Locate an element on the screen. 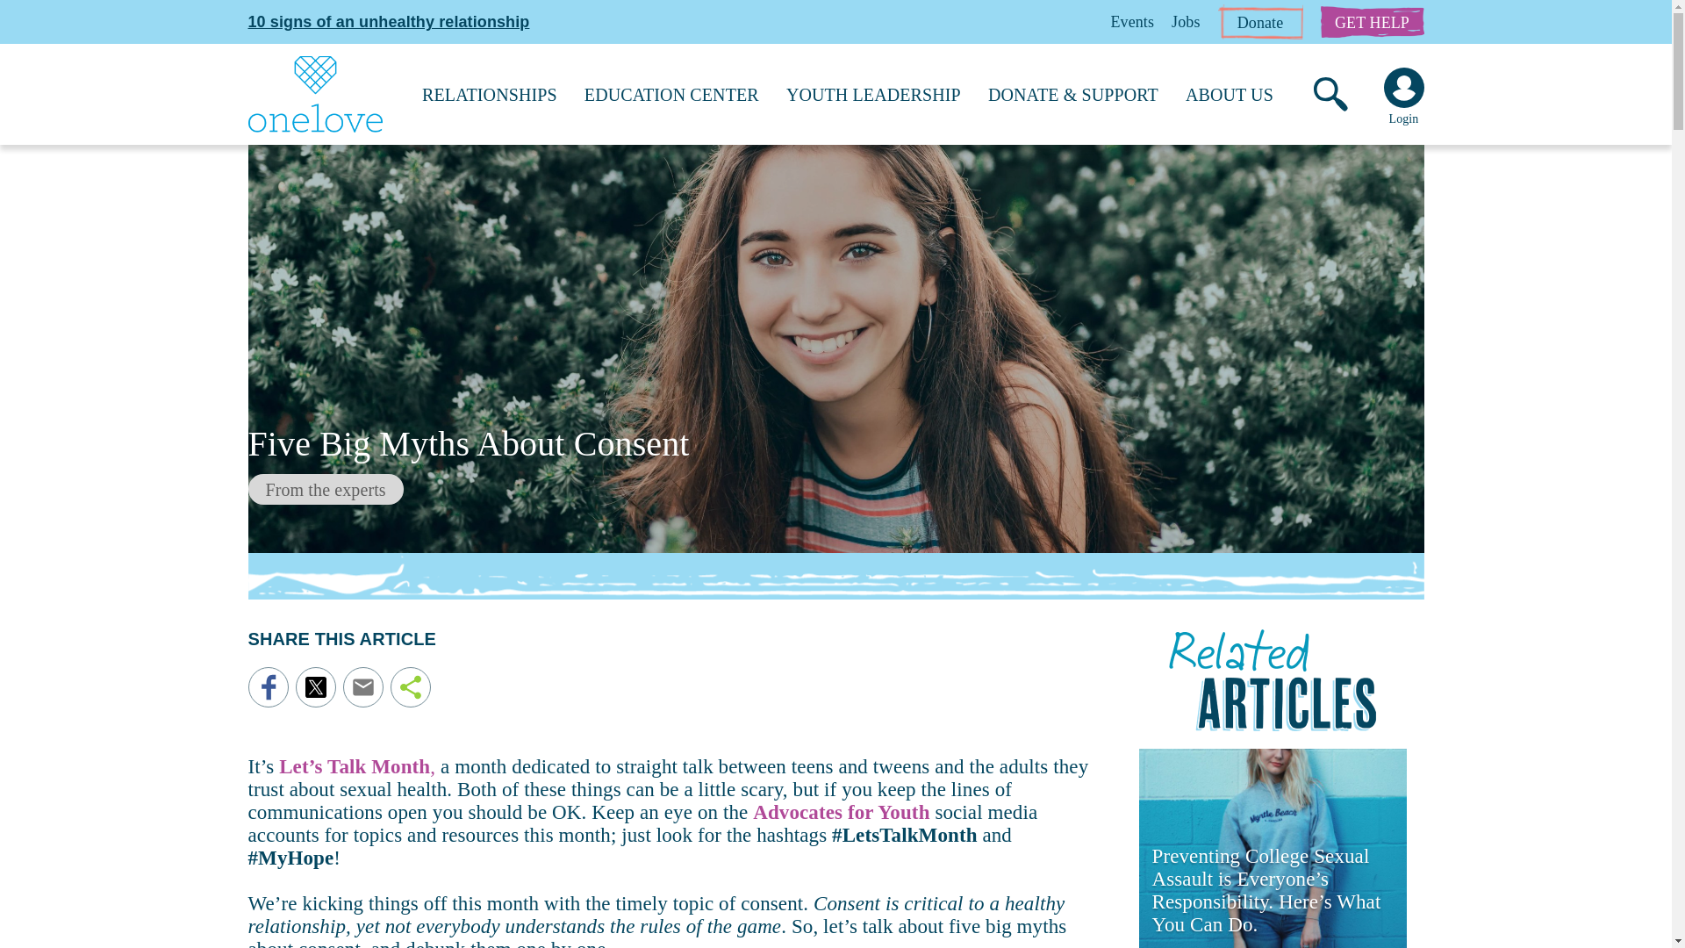  10 signs of an unhealthy relationship is located at coordinates (388, 21).